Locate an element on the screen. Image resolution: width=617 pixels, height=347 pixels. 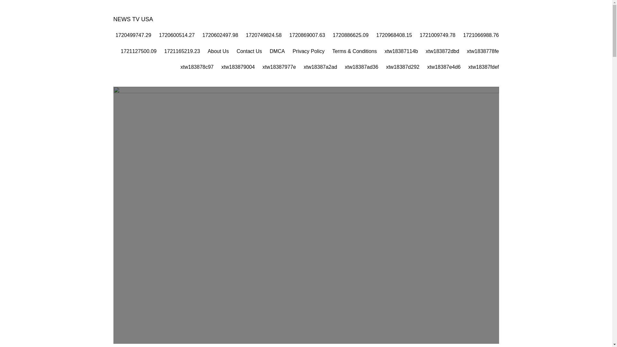
1720749824.58 is located at coordinates (264, 35).